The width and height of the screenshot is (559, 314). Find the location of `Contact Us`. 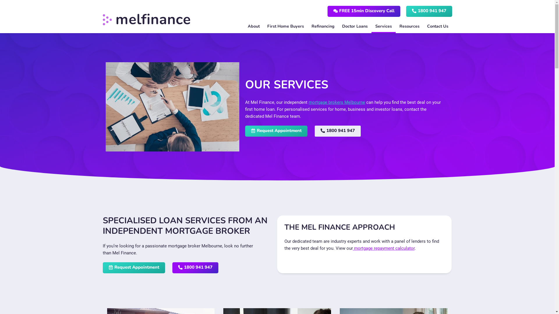

Contact Us is located at coordinates (438, 26).